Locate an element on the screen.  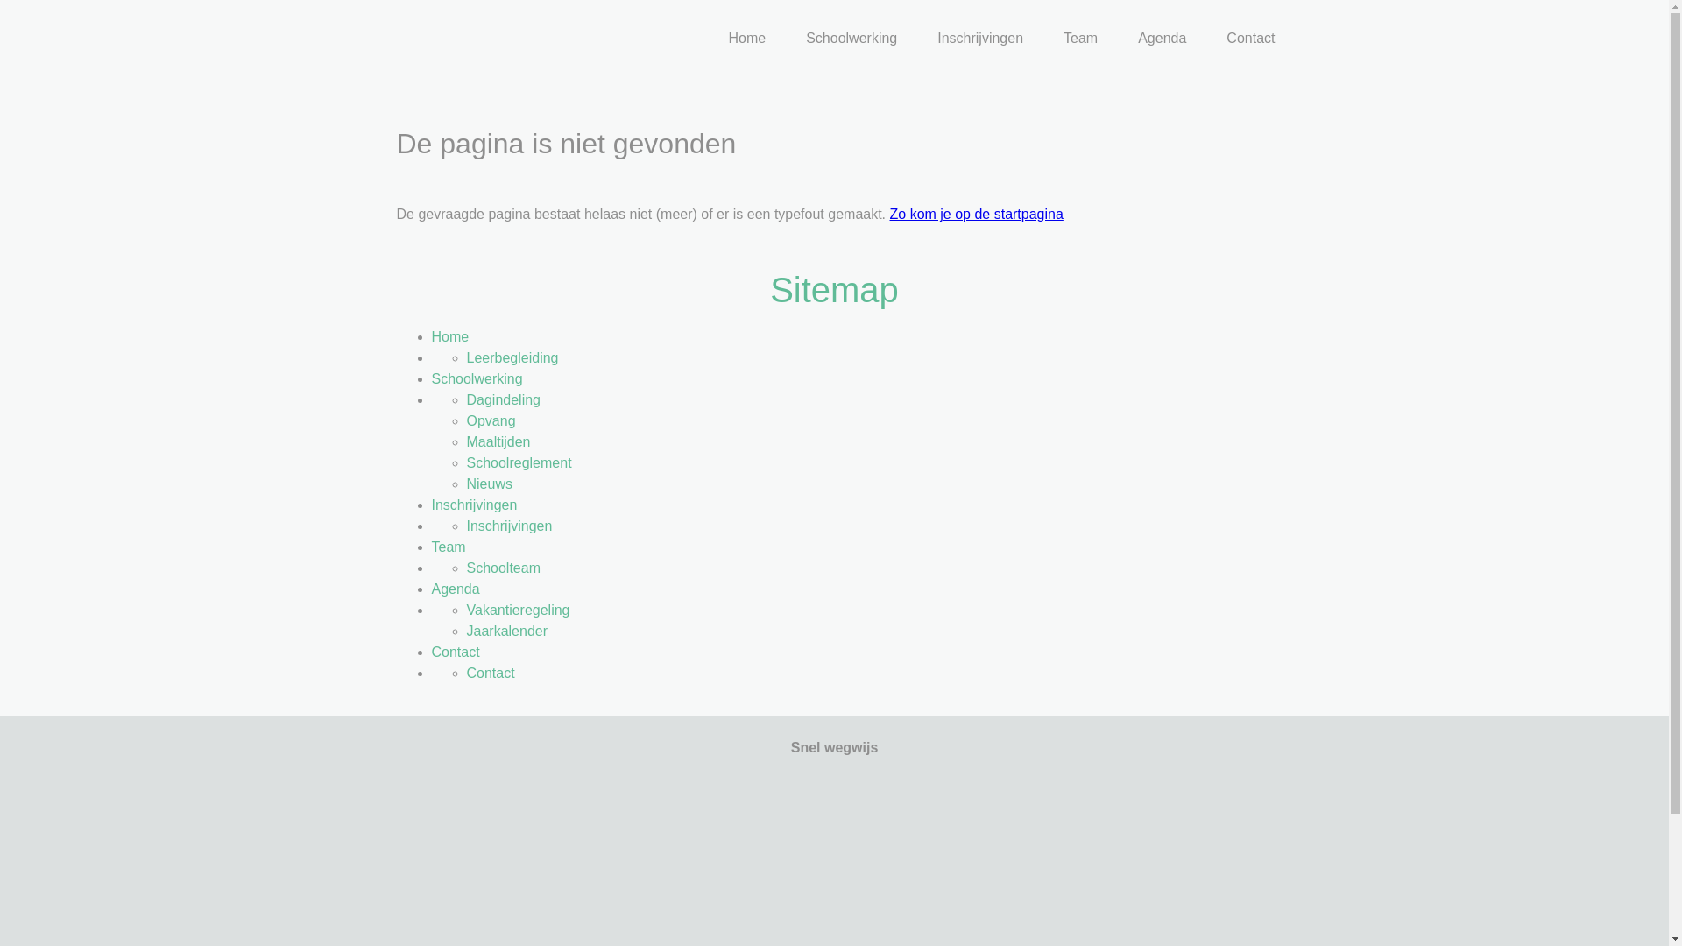
Team is located at coordinates (448, 547).